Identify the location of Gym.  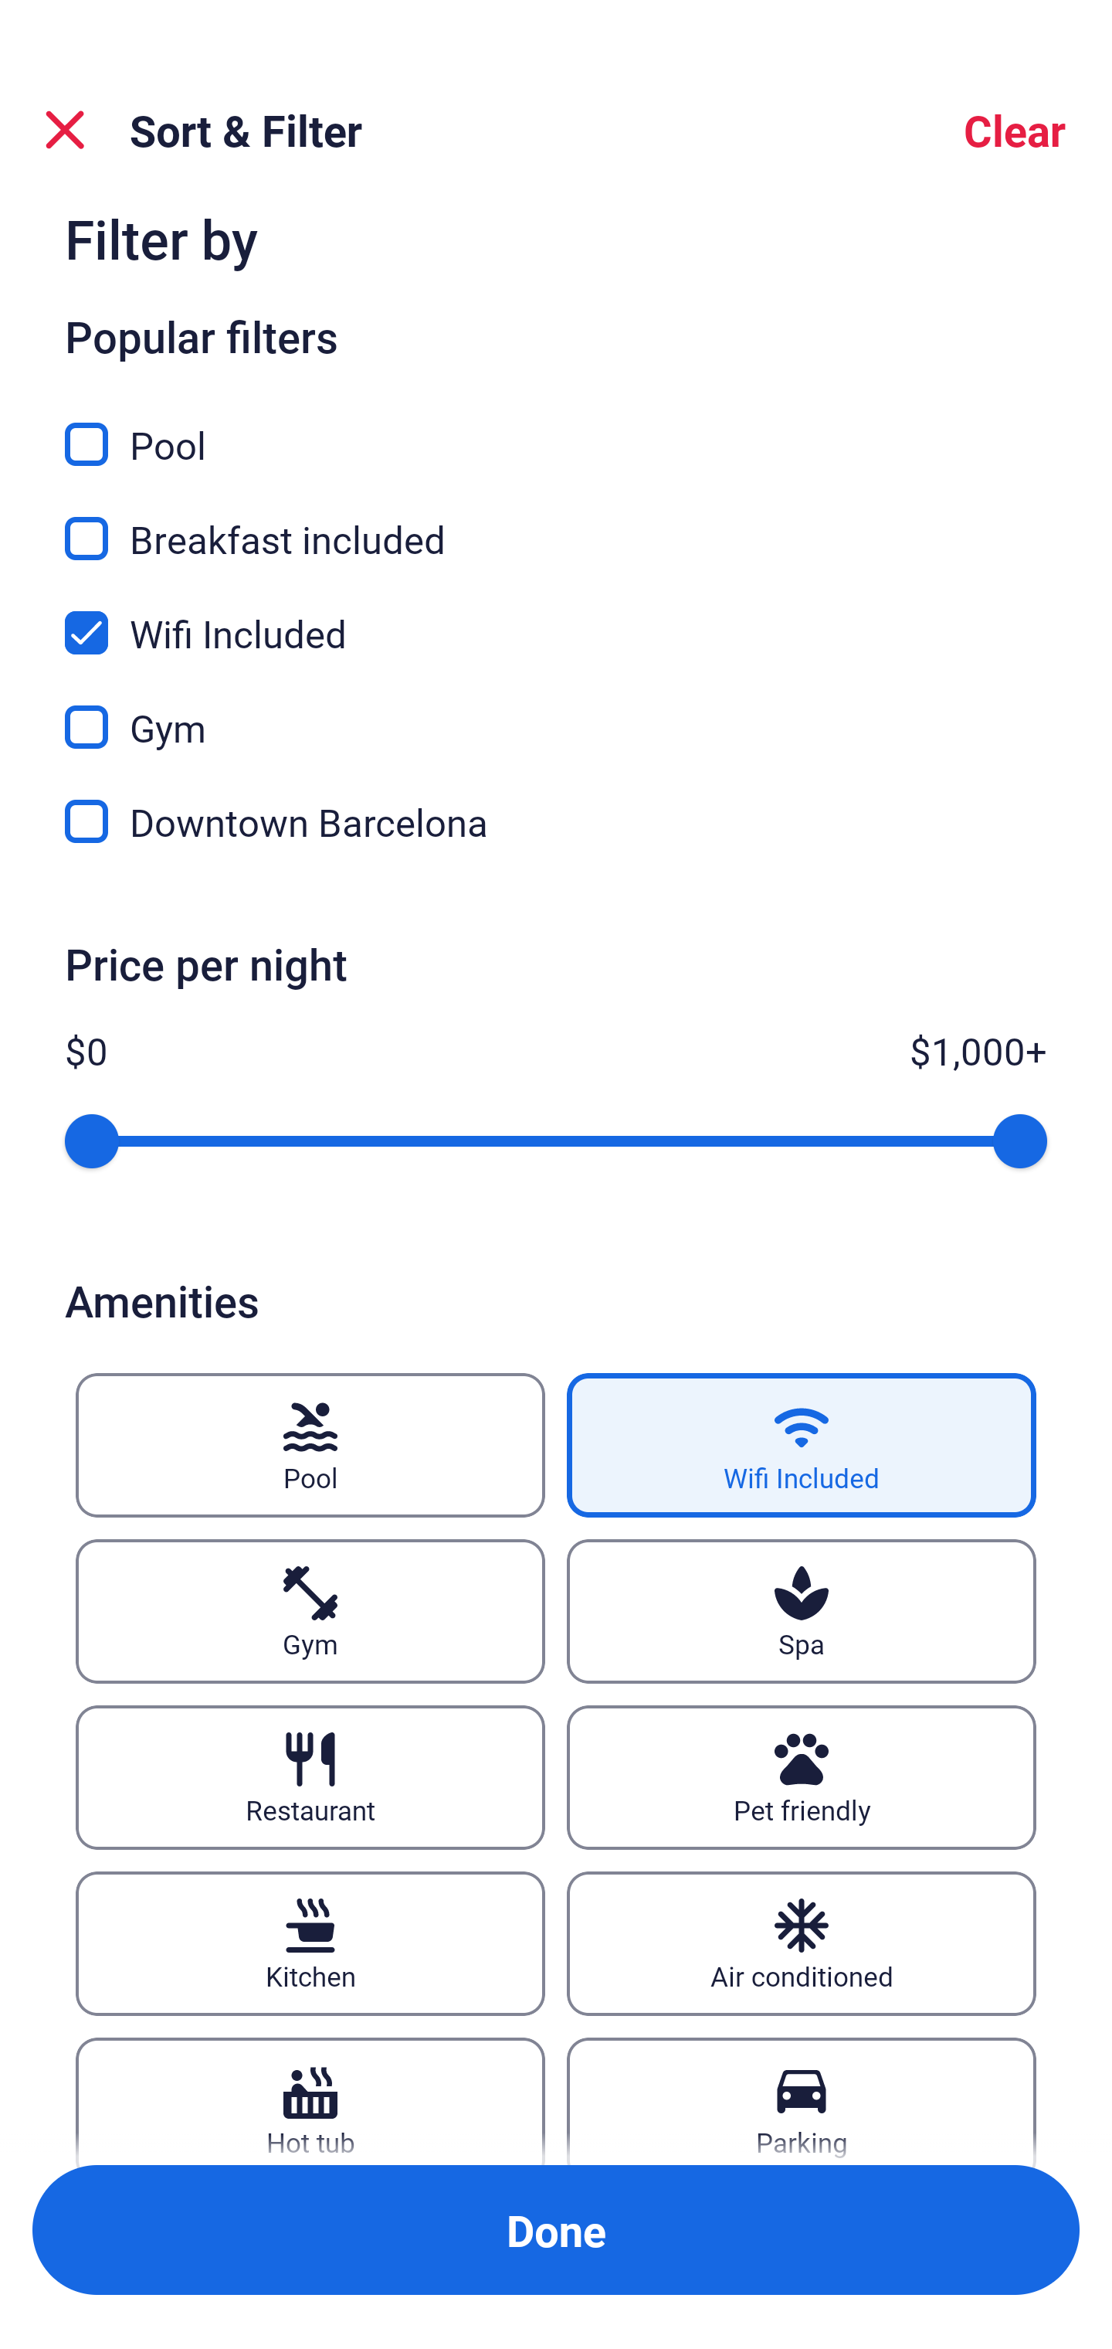
(310, 1611).